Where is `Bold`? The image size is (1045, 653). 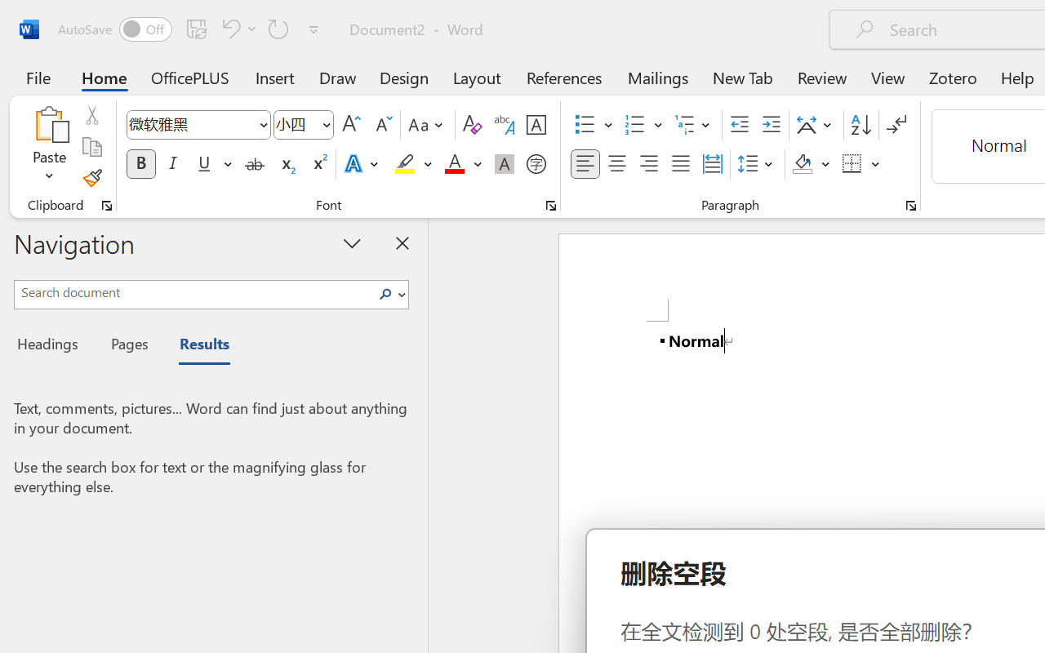
Bold is located at coordinates (140, 164).